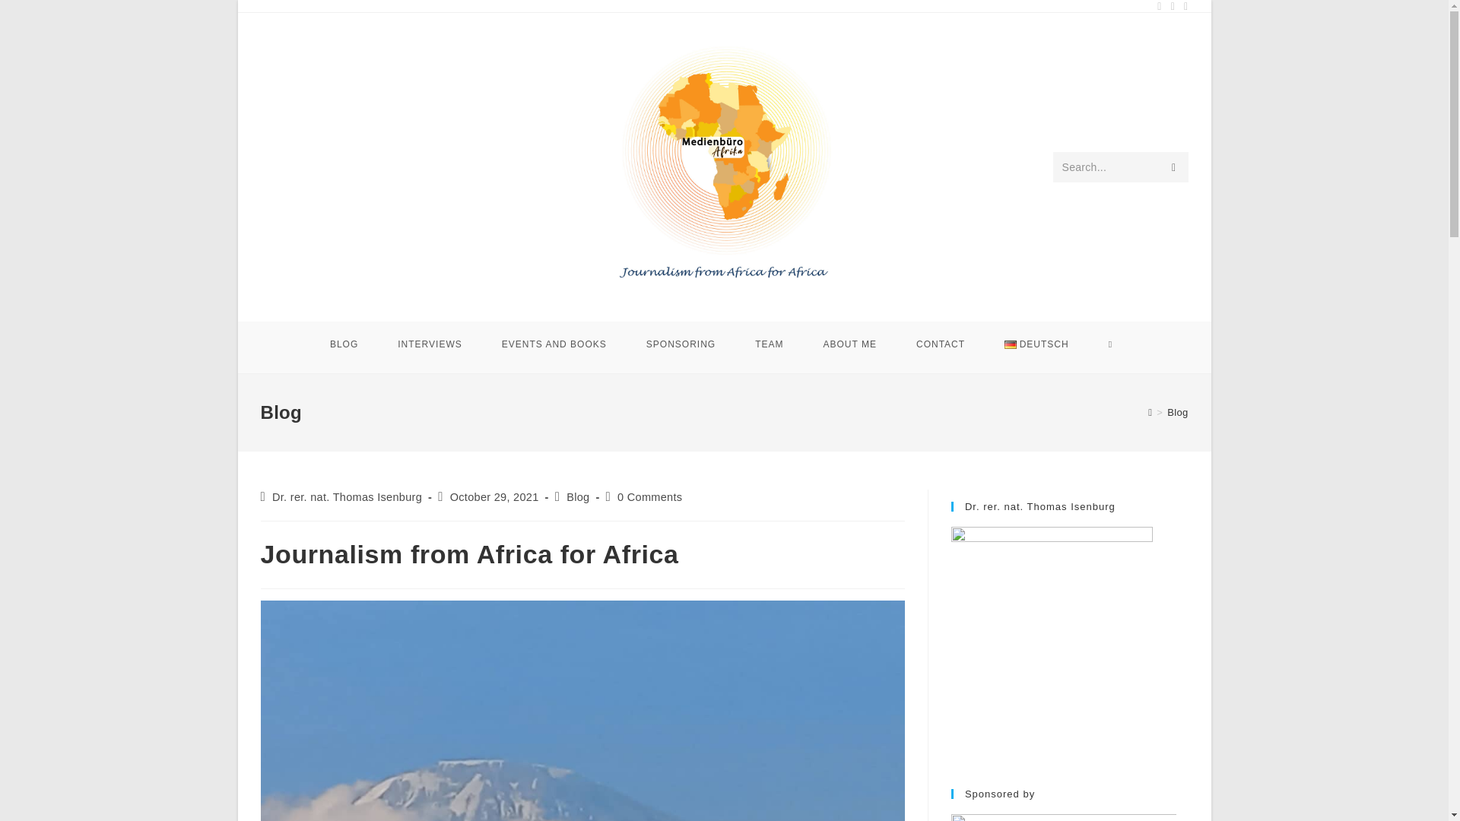  I want to click on Blog, so click(578, 497).